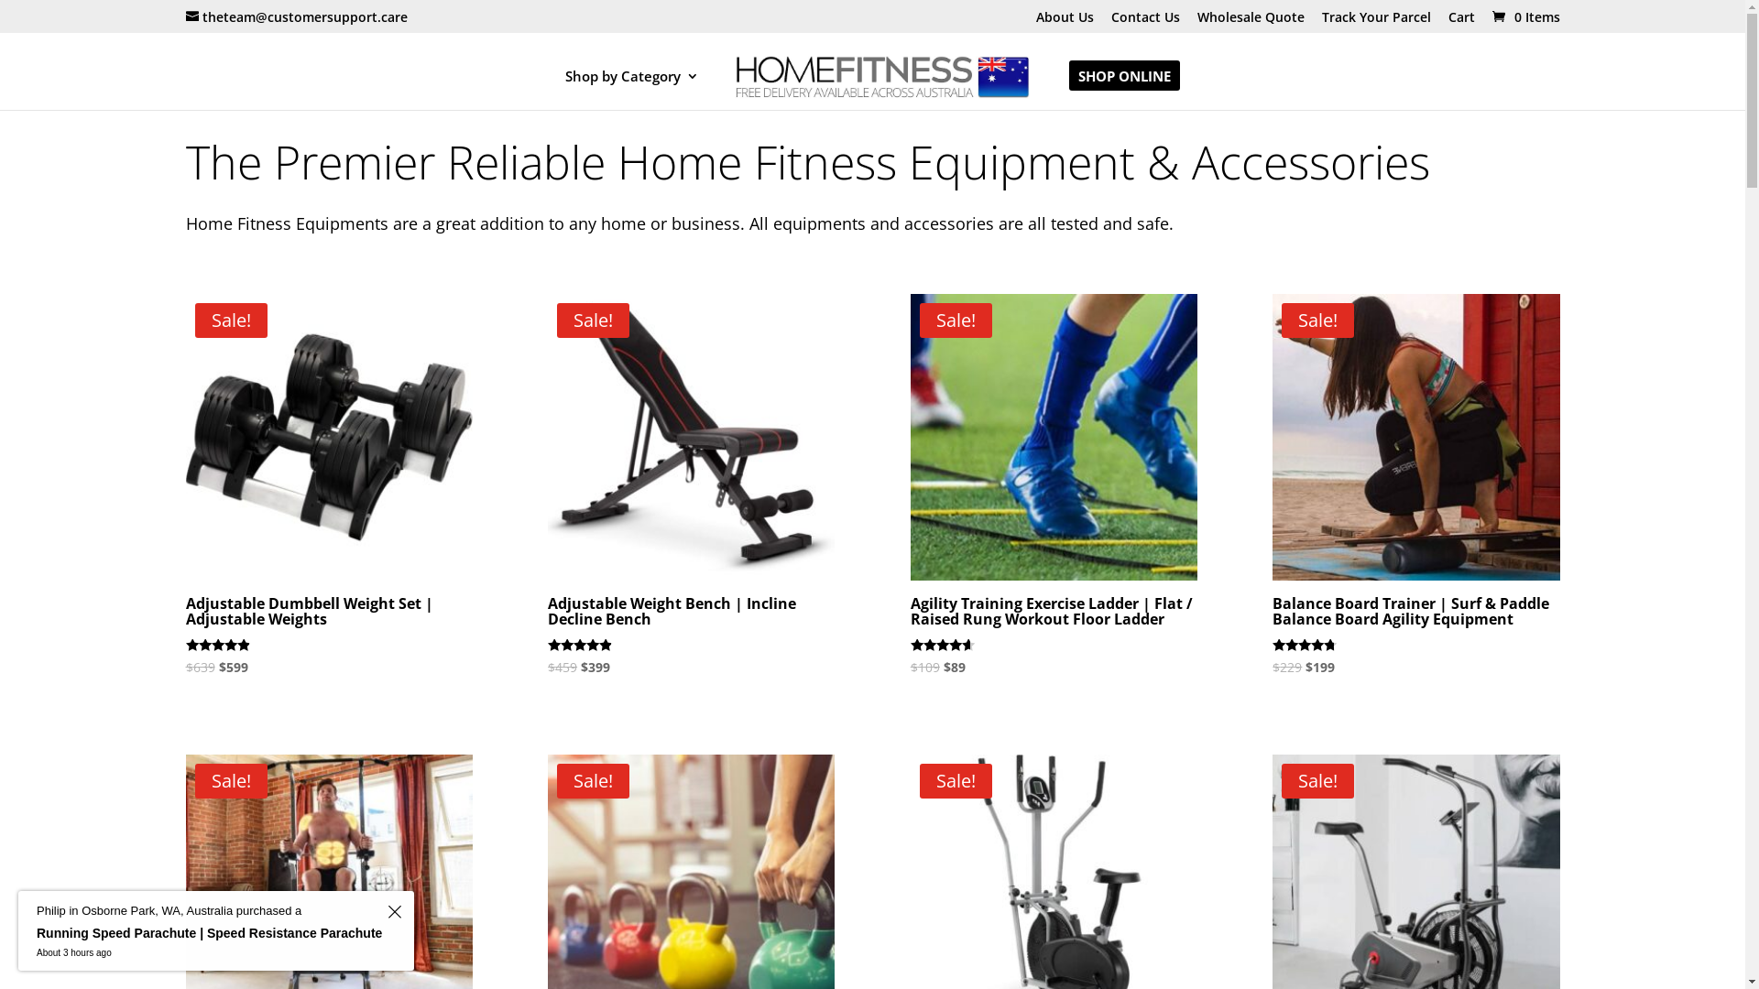 This screenshot has width=1759, height=989. What do you see at coordinates (1065, 22) in the screenshot?
I see `About Us` at bounding box center [1065, 22].